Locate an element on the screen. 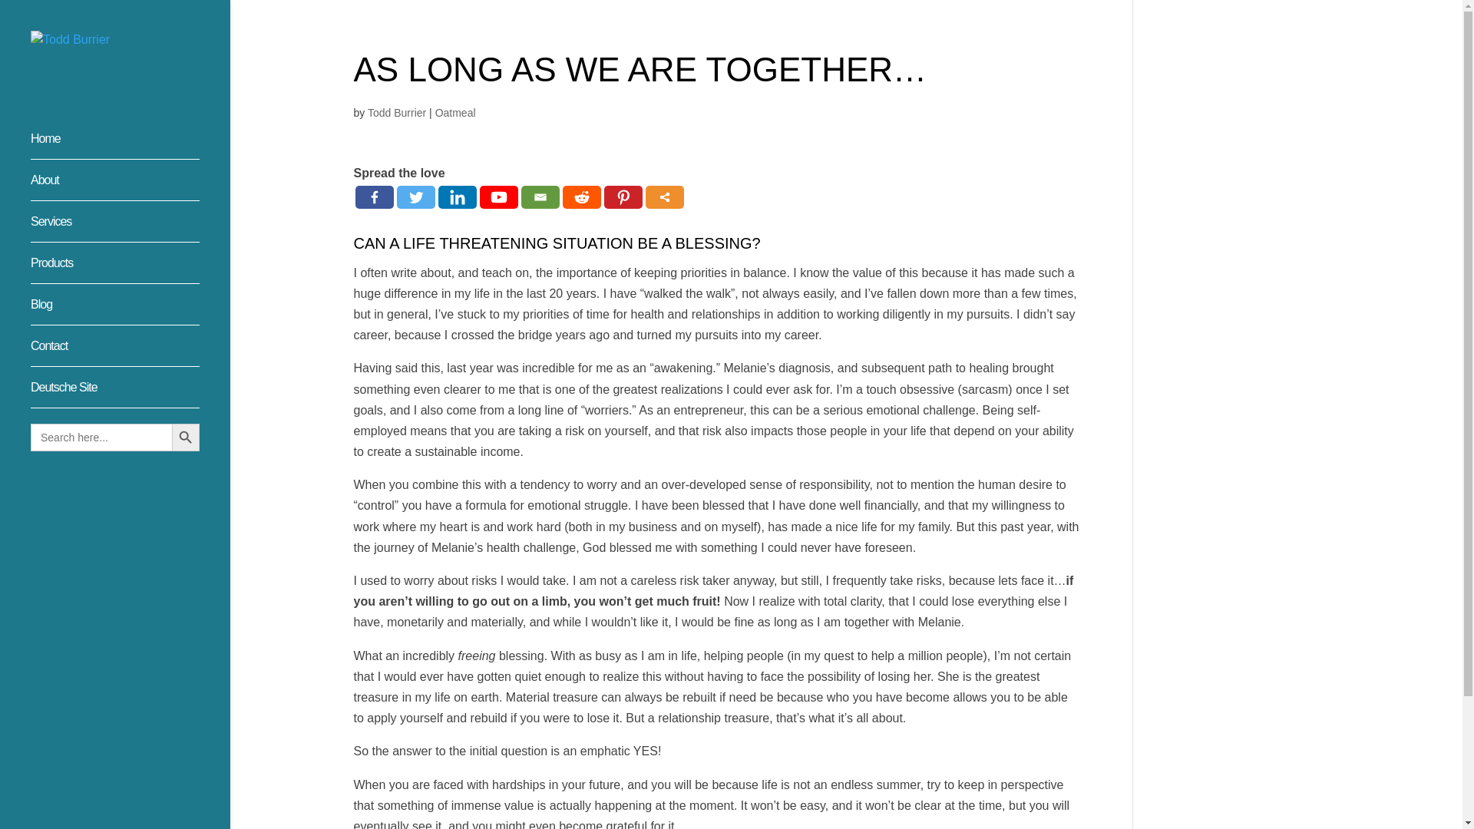 This screenshot has height=829, width=1474. Email is located at coordinates (539, 197).